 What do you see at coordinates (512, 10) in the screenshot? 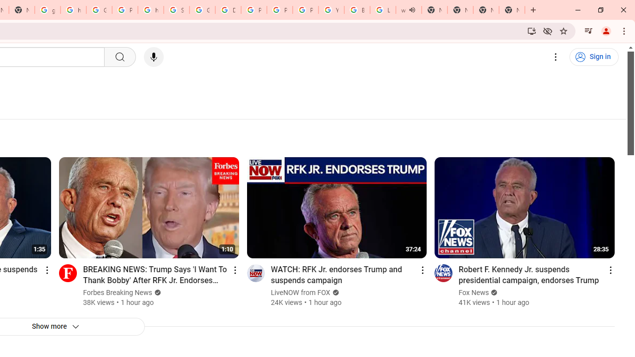
I see `New Tab` at bounding box center [512, 10].